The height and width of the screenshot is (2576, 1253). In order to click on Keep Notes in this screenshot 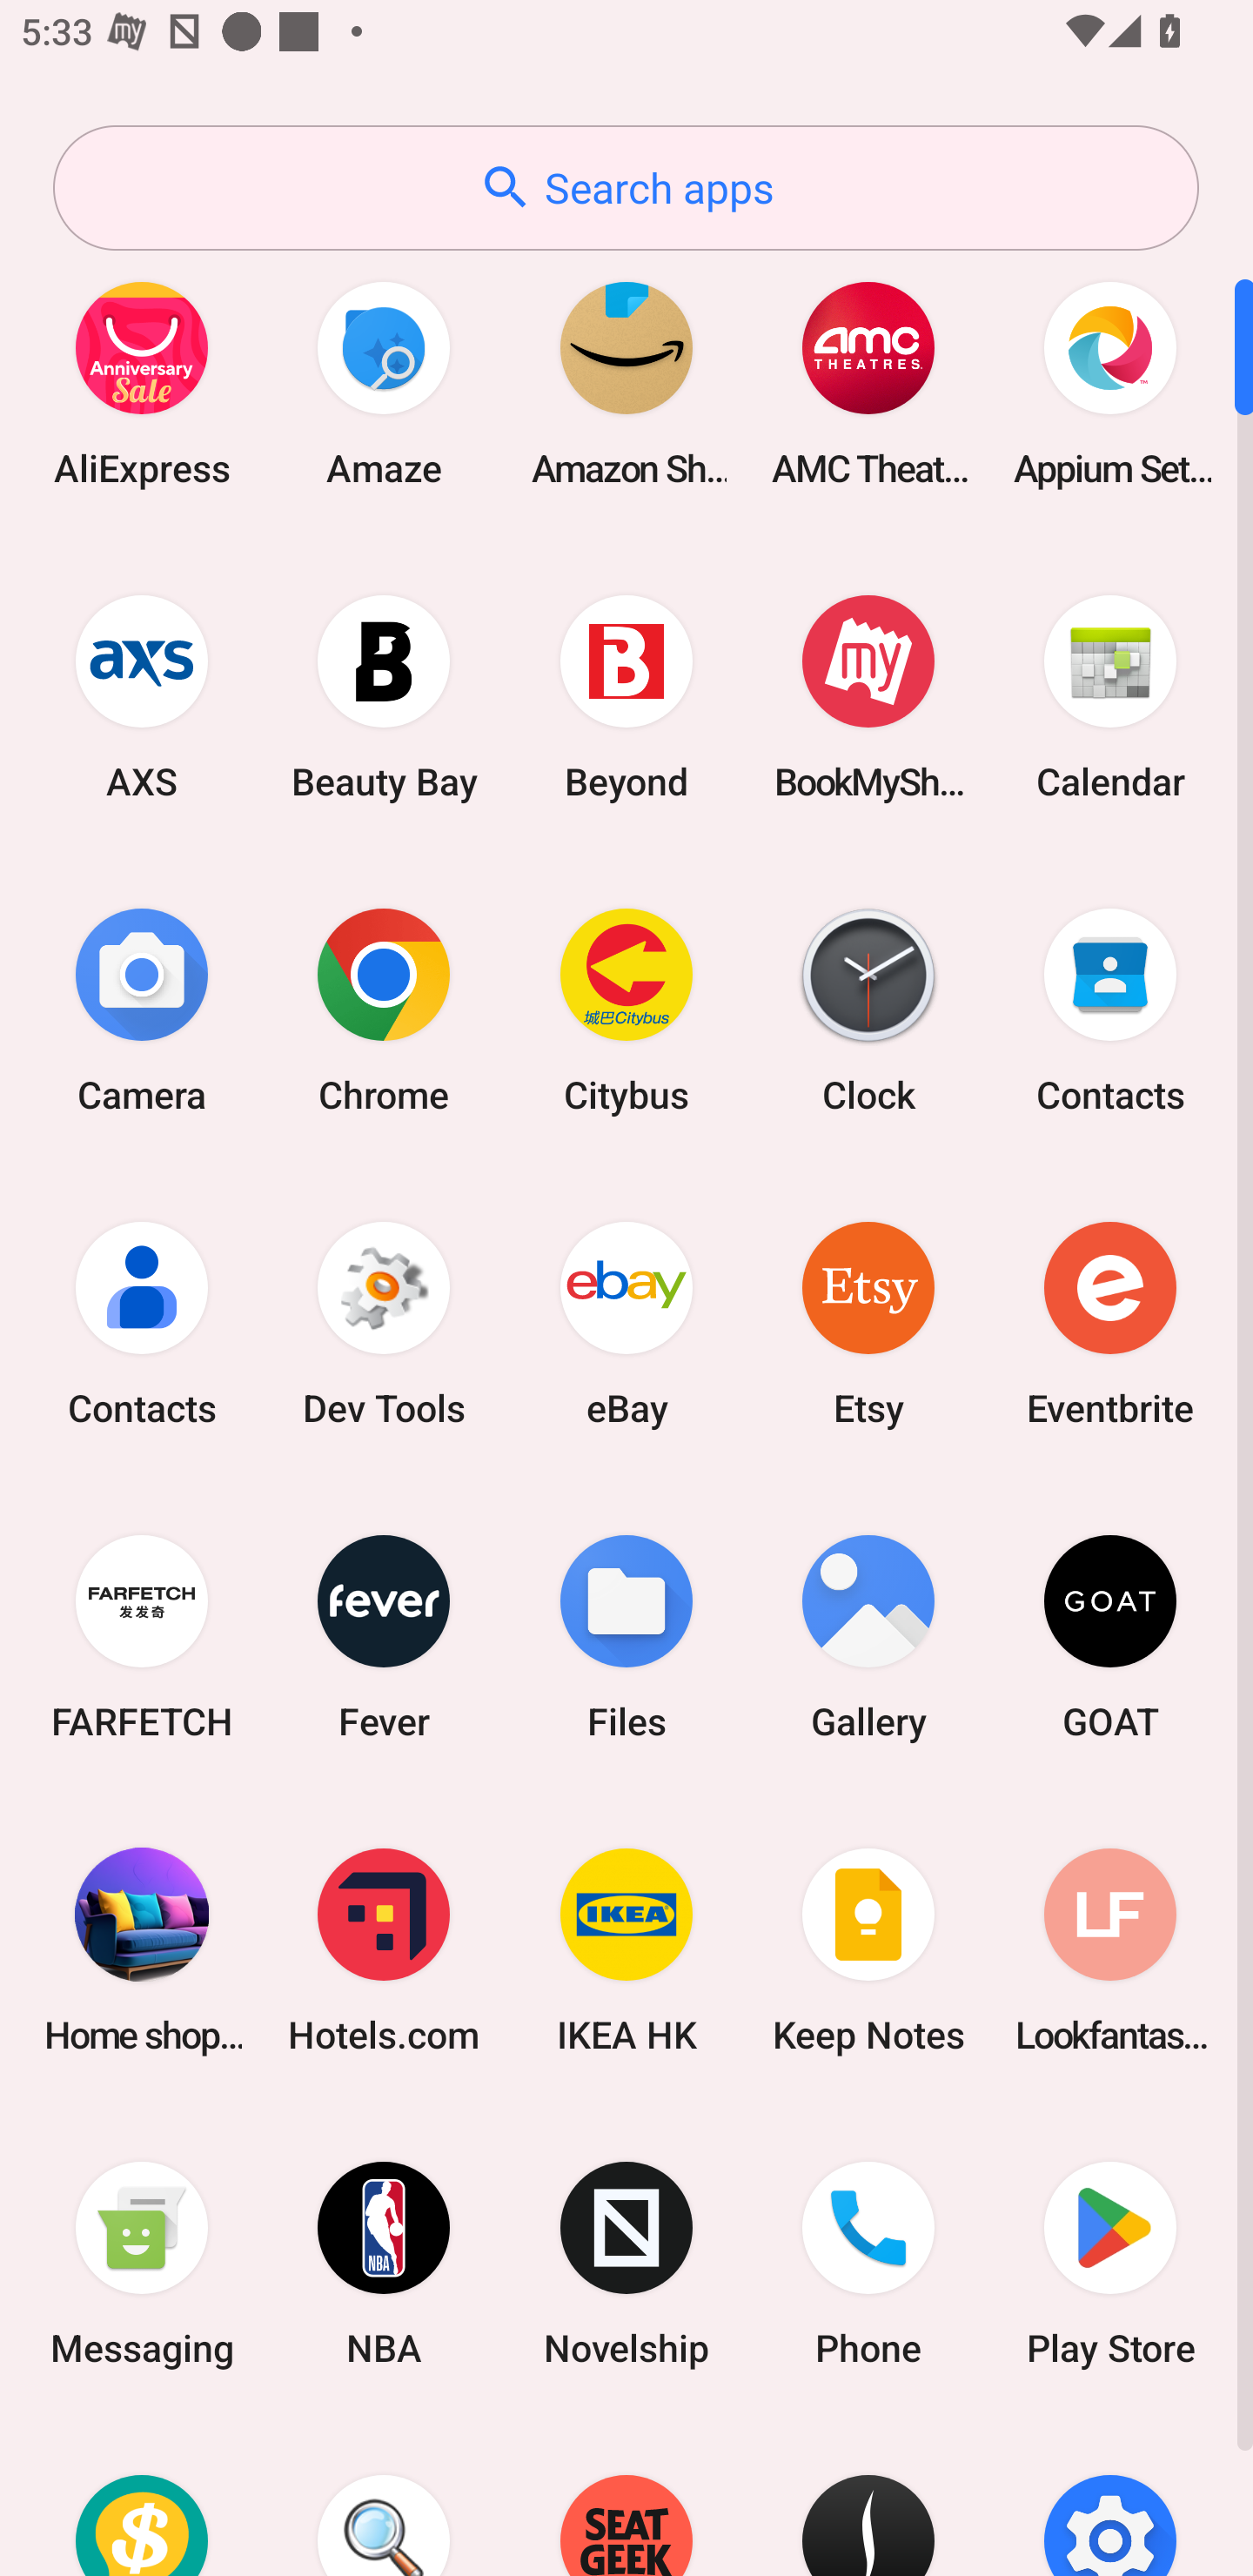, I will do `click(868, 1949)`.